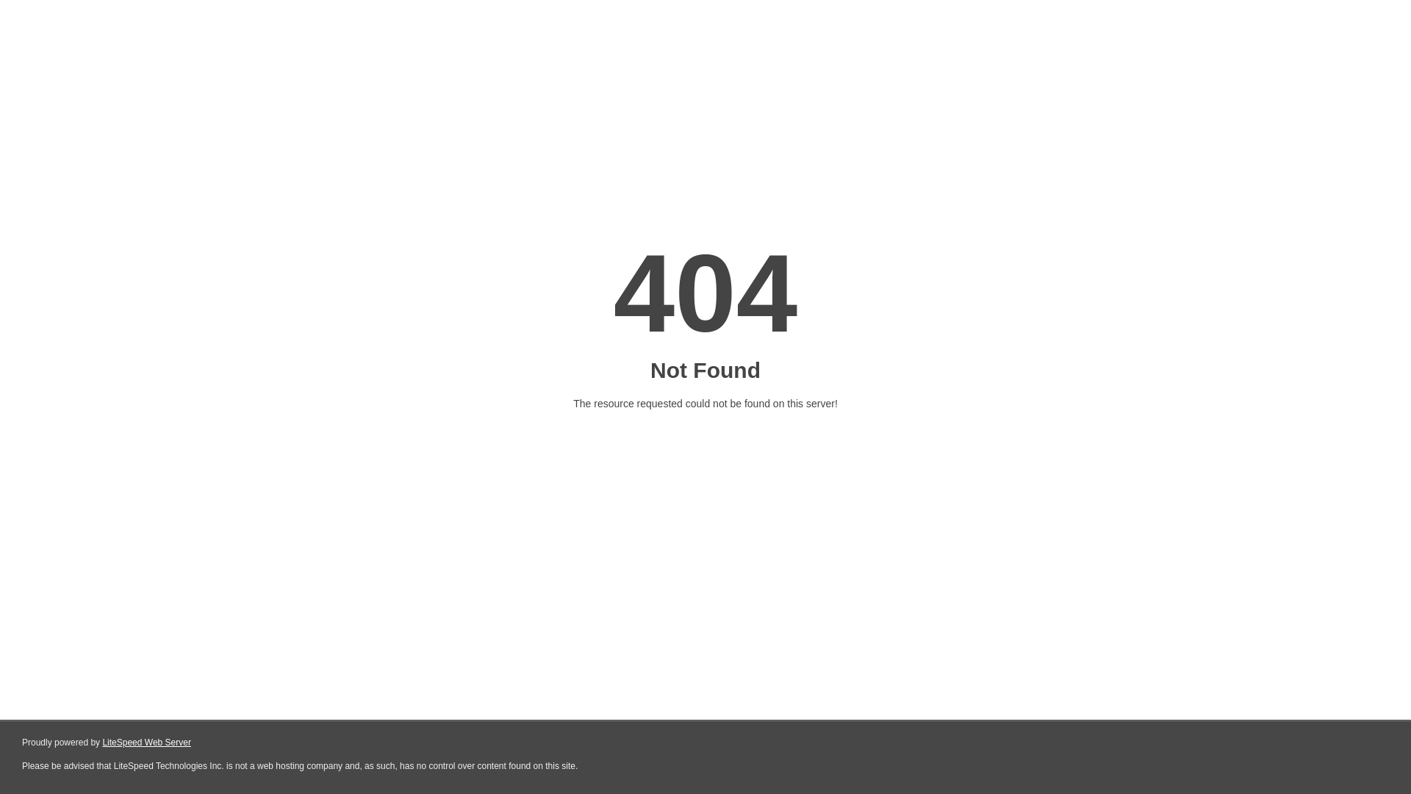  I want to click on LiteSpeed Web Server, so click(147, 743).